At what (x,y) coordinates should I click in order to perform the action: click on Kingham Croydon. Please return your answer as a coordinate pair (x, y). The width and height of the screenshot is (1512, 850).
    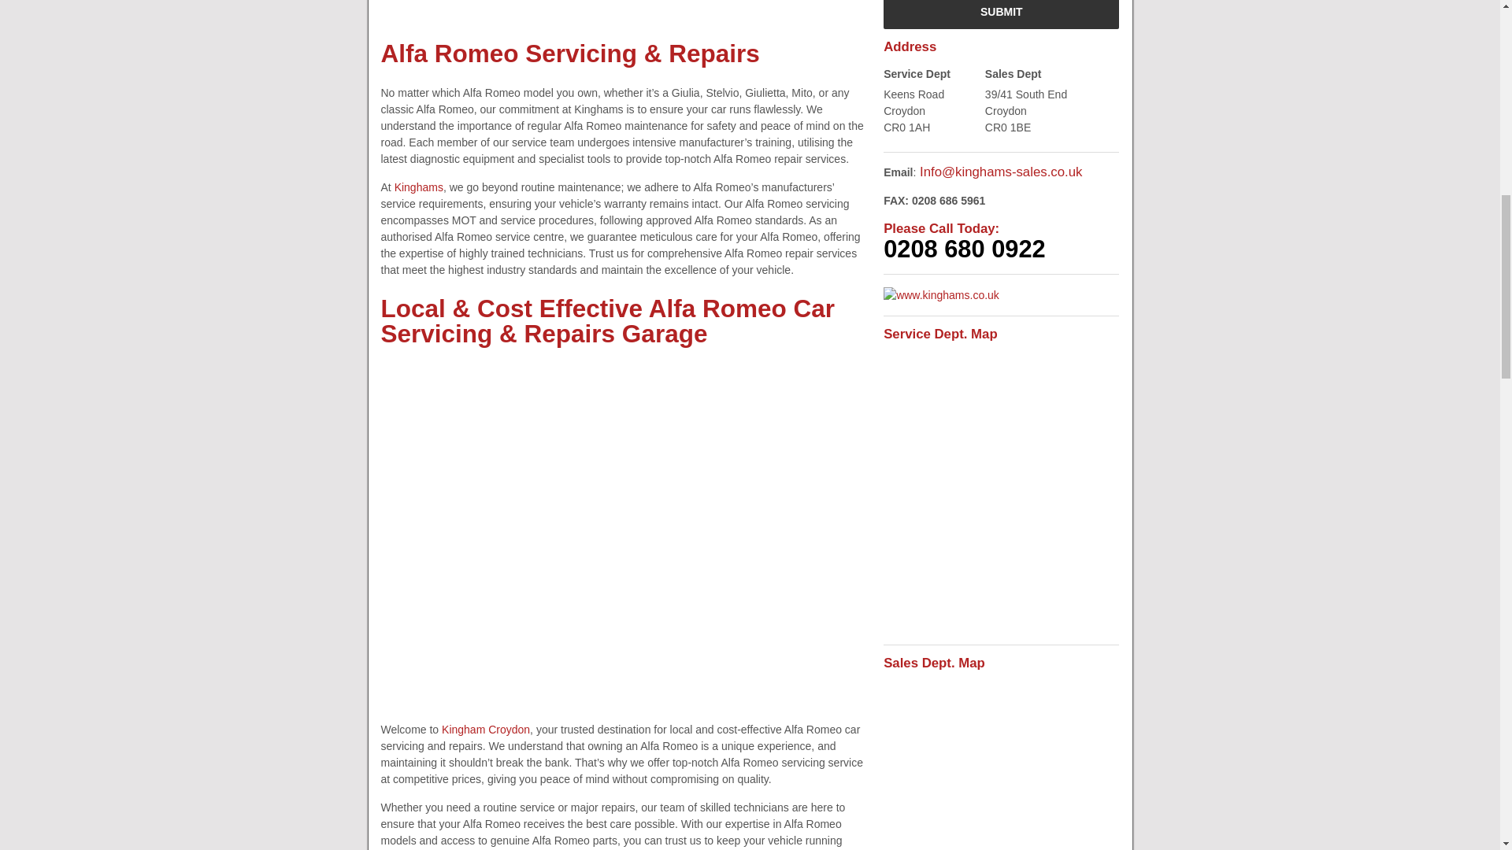
    Looking at the image, I should click on (485, 730).